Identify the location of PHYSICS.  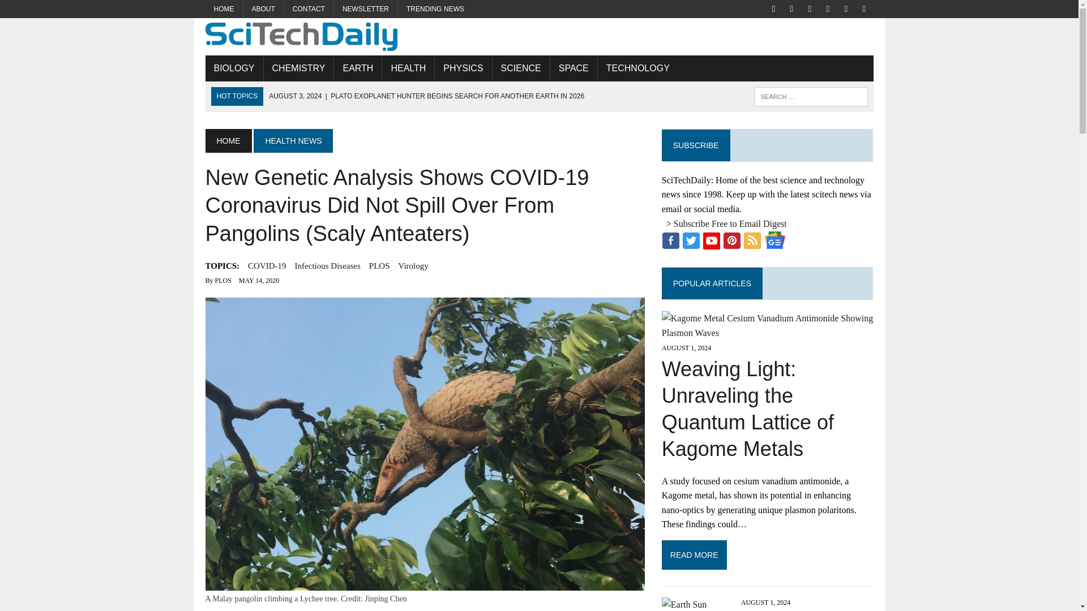
(463, 68).